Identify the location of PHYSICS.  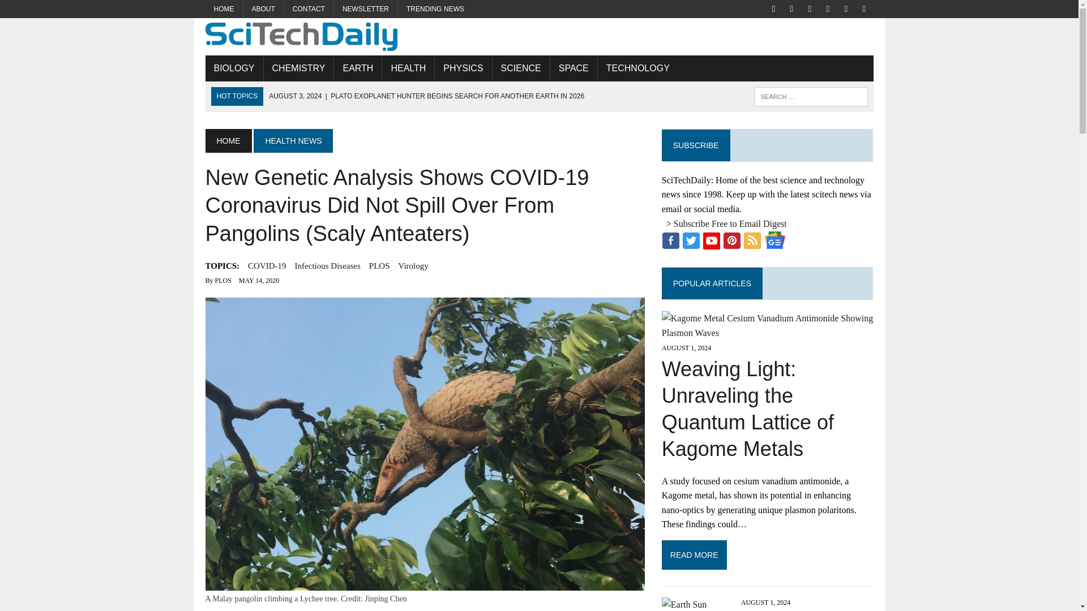
(463, 68).